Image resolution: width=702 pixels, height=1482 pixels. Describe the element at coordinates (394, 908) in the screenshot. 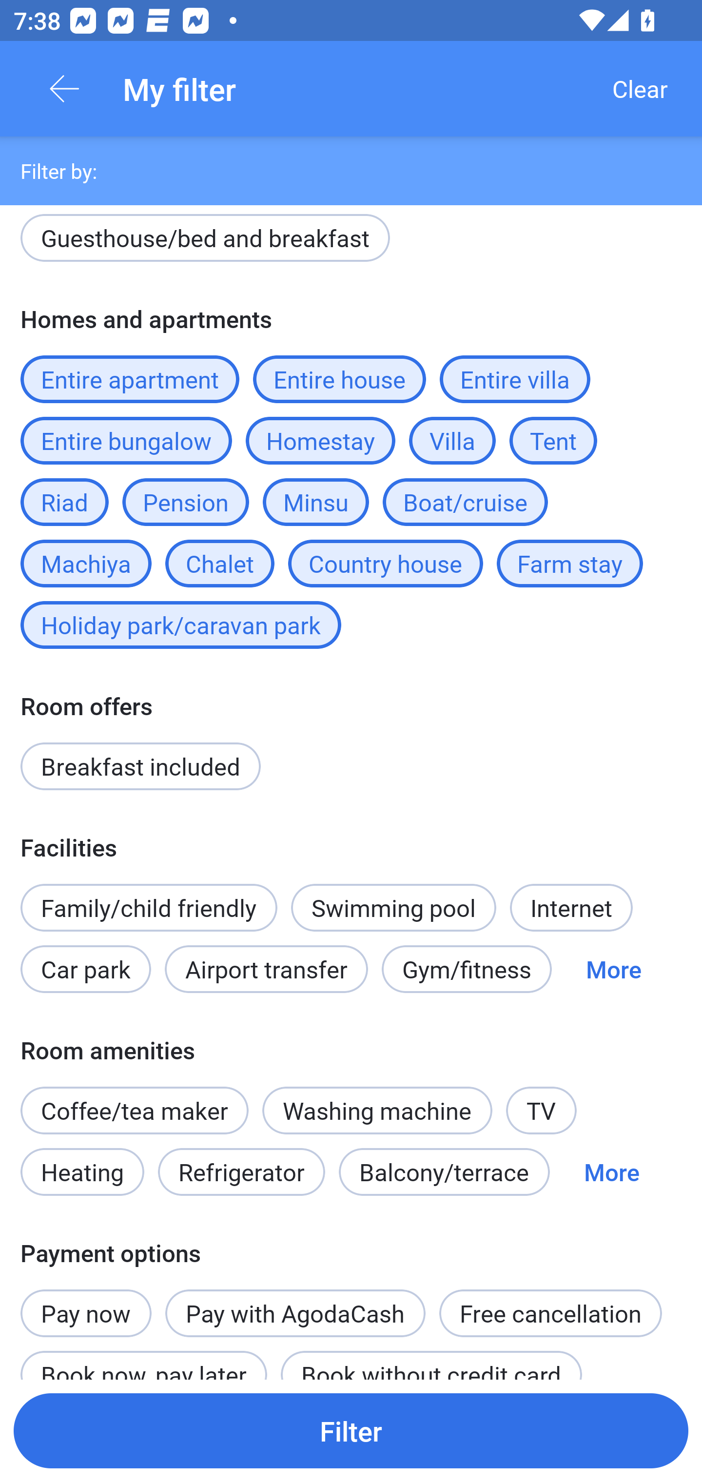

I see `Swimming pool` at that location.